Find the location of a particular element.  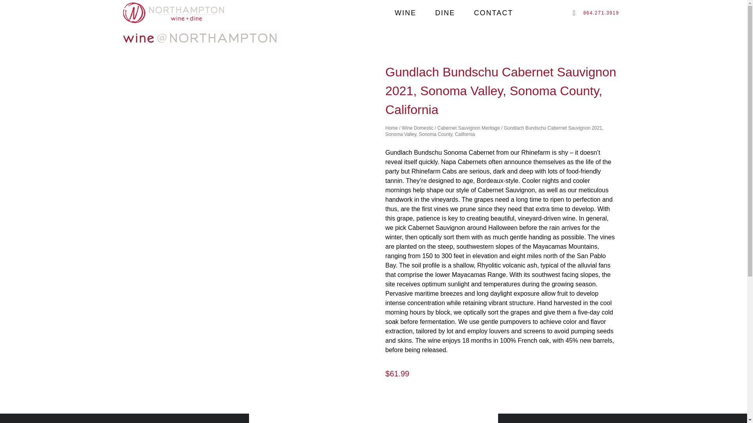

Home is located at coordinates (391, 128).